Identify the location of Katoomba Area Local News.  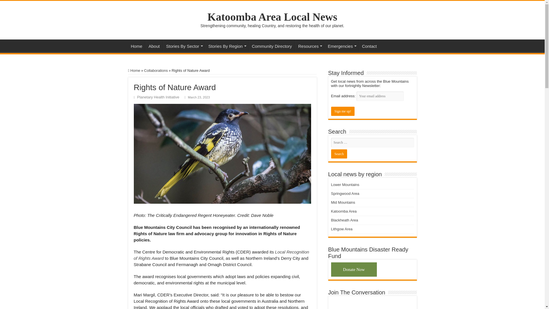
(272, 17).